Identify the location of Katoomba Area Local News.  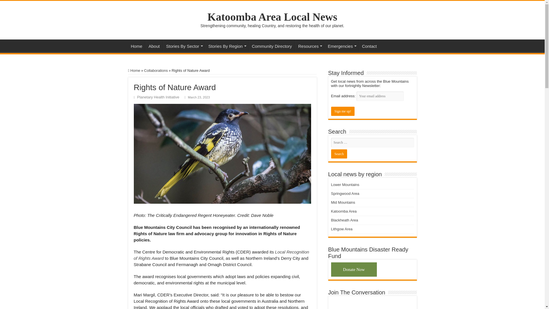
(272, 17).